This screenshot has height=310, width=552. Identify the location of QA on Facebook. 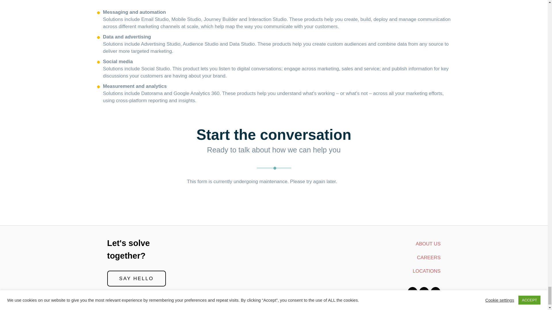
(435, 292).